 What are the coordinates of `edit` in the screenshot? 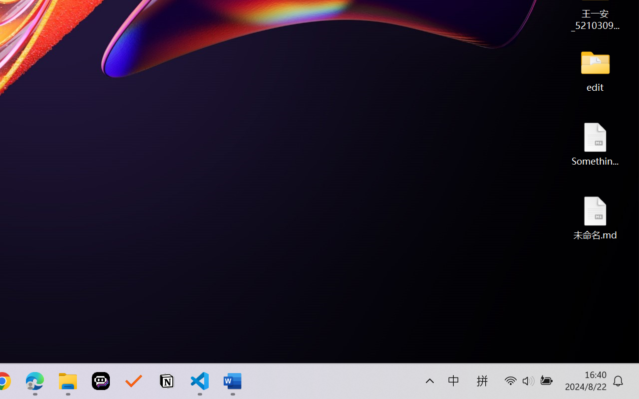 It's located at (595, 70).